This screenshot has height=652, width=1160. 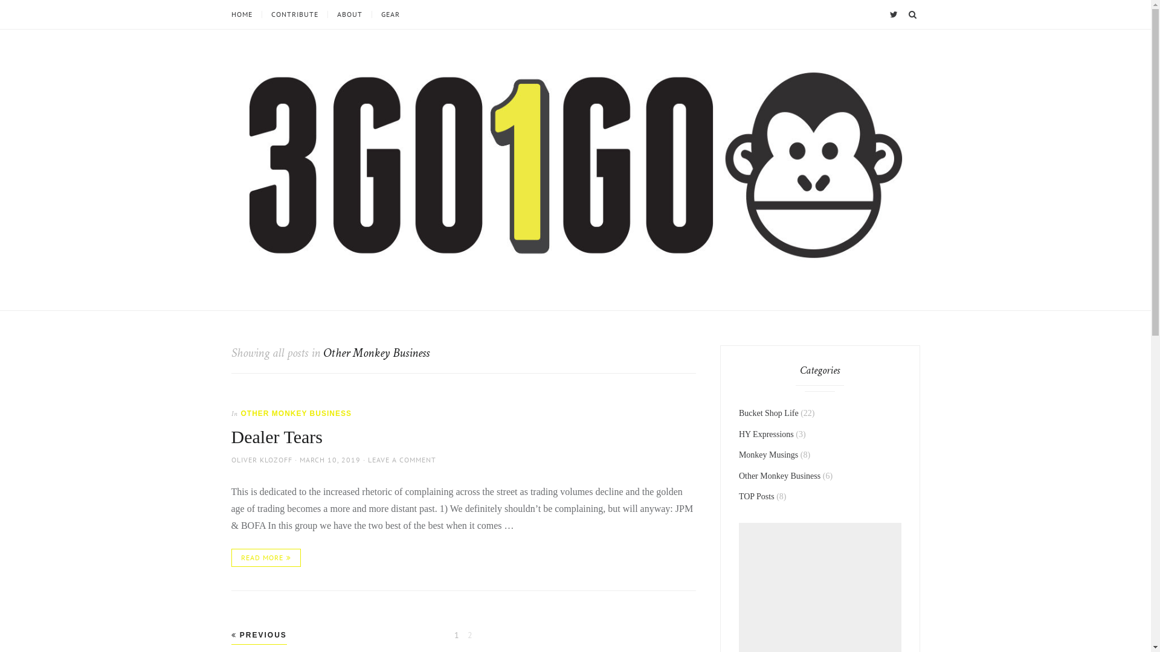 What do you see at coordinates (401, 460) in the screenshot?
I see `LEAVE A COMMENT` at bounding box center [401, 460].